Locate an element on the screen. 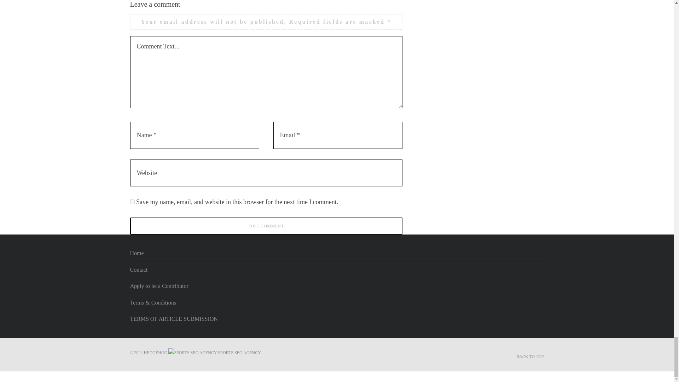  Post Comment is located at coordinates (266, 226).